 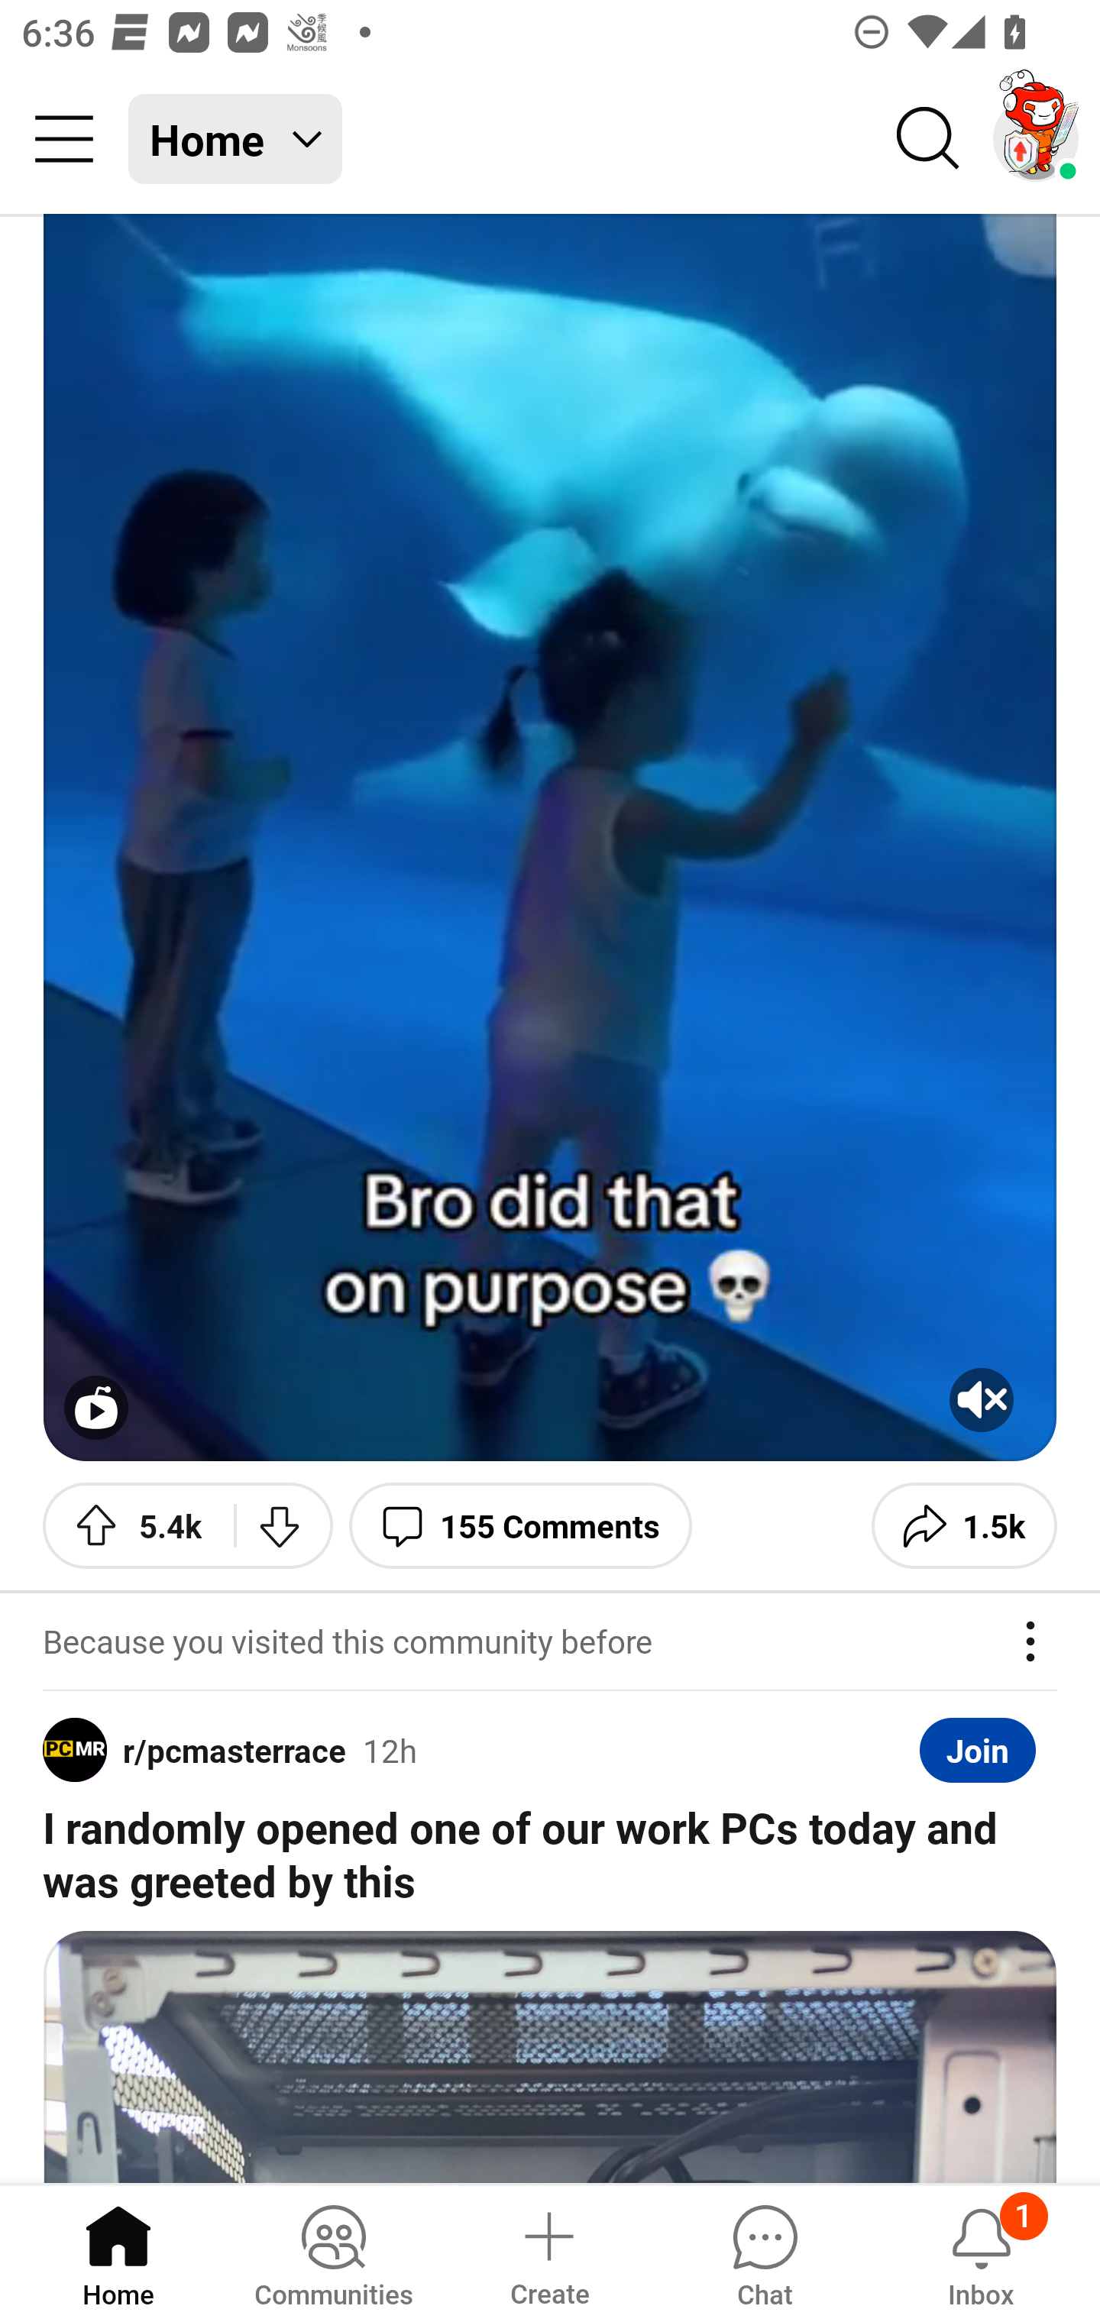 I want to click on TestAppium002 account, so click(x=1036, y=139).